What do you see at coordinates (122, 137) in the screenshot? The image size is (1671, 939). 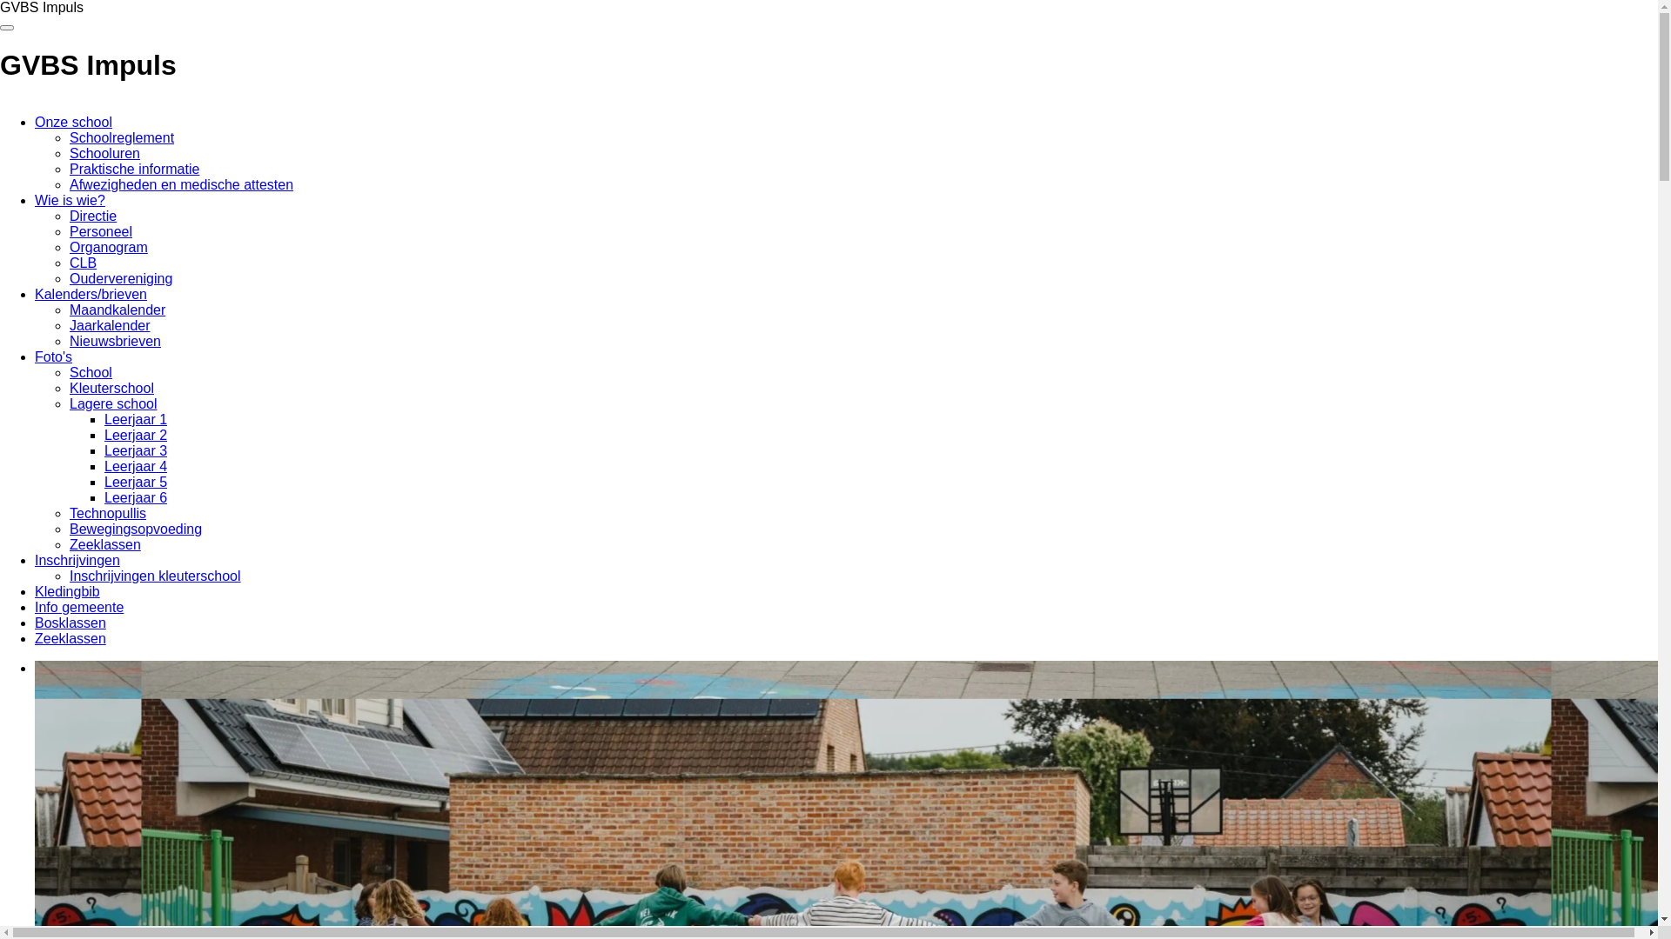 I see `Schoolreglement` at bounding box center [122, 137].